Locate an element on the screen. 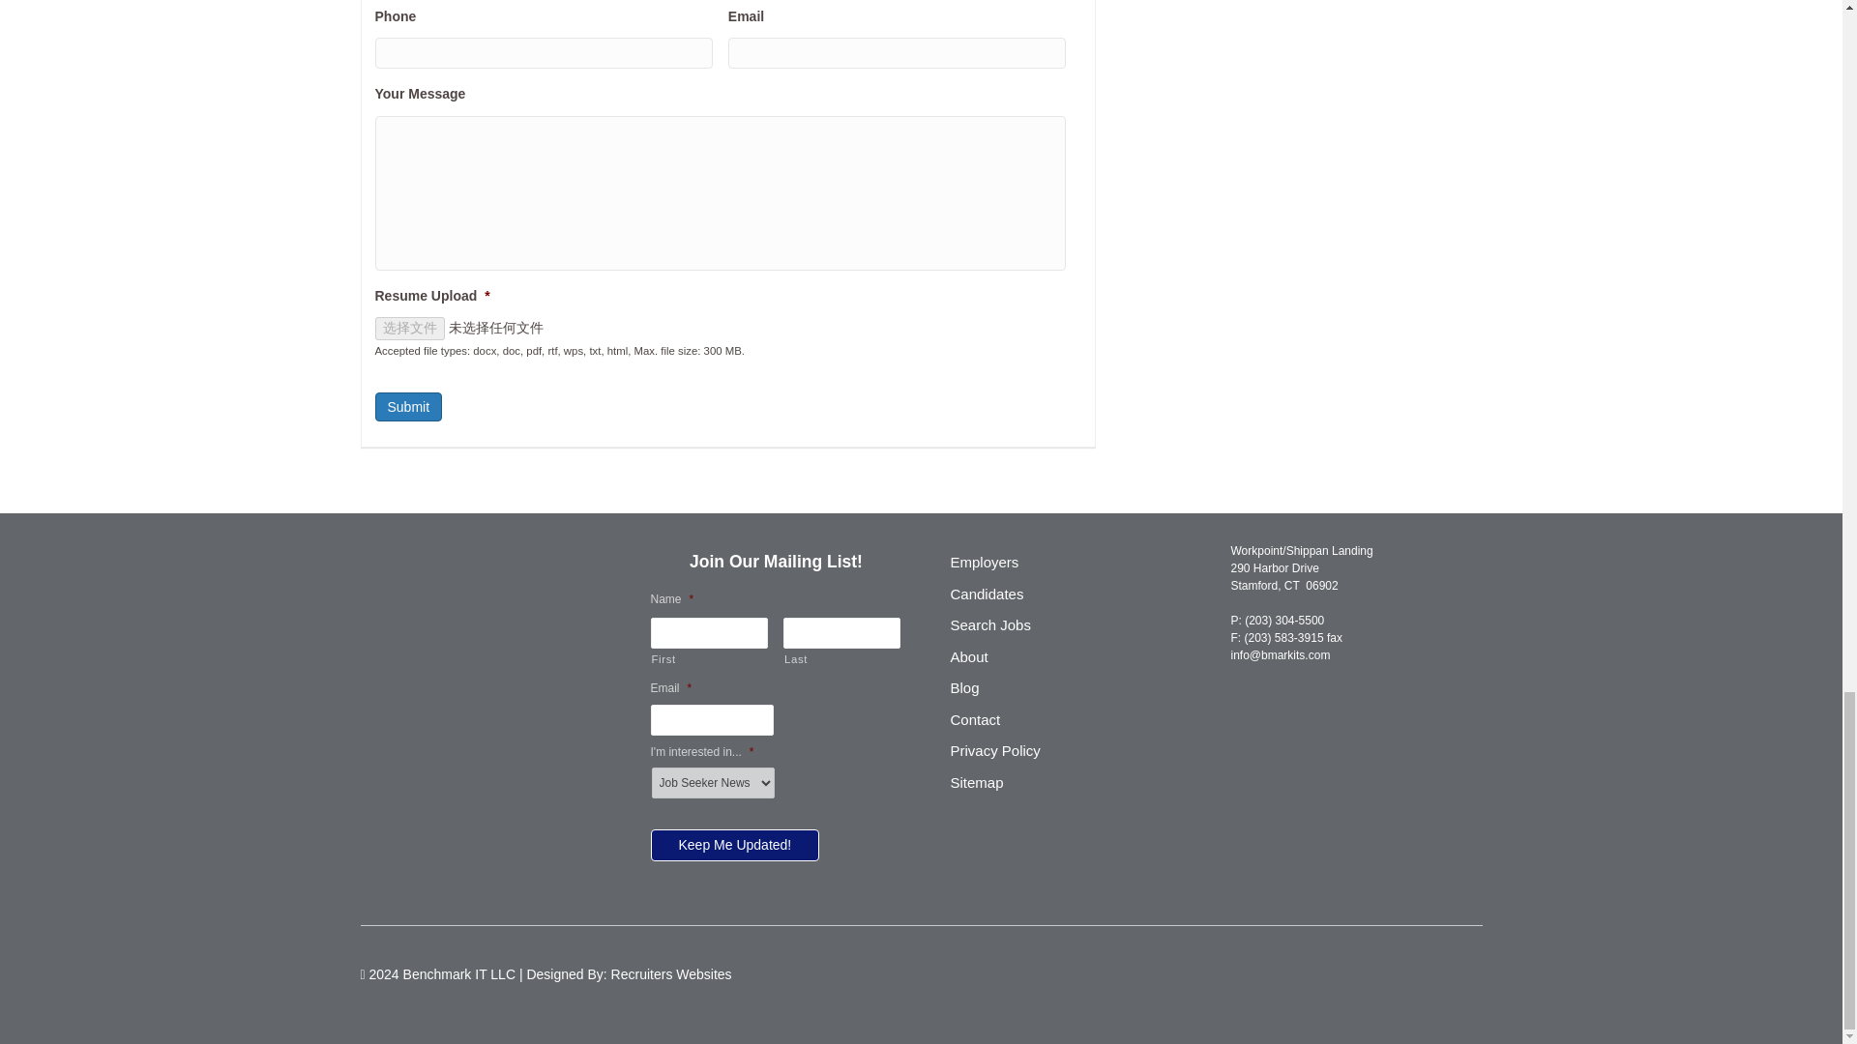 This screenshot has height=1044, width=1857. Instagram-50x50-green-1 is located at coordinates (443, 623).